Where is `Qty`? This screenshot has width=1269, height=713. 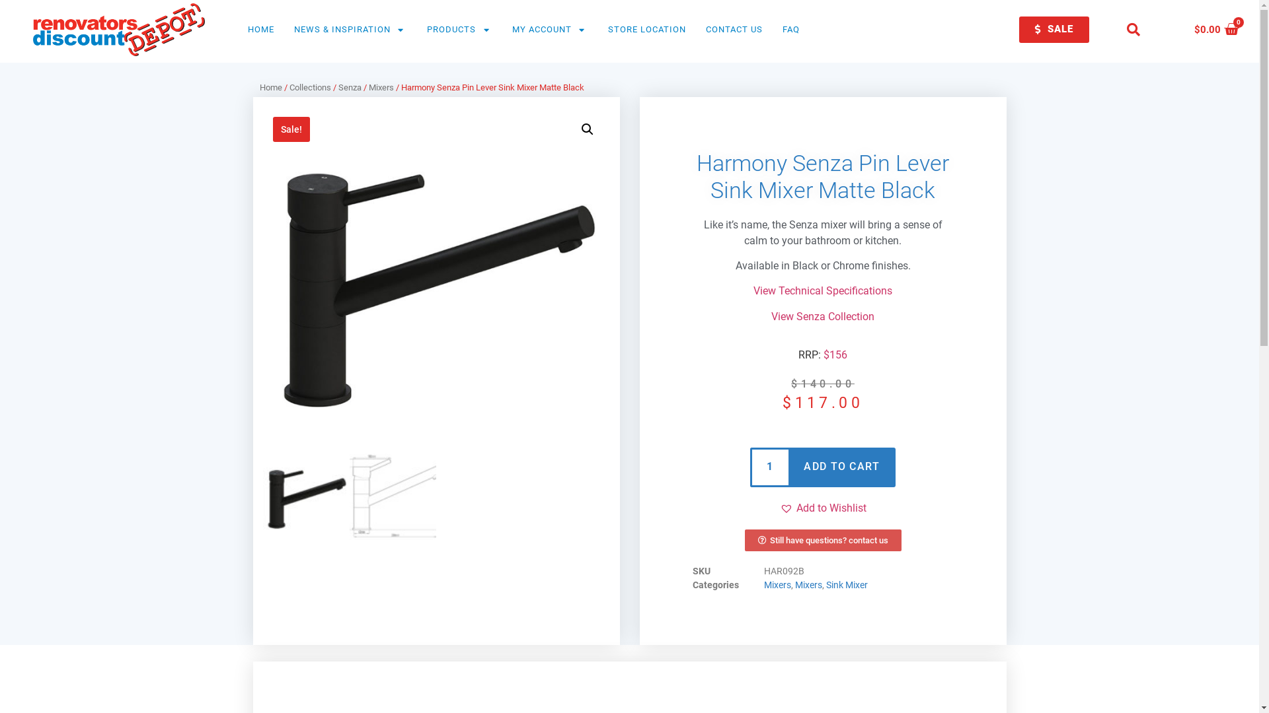
Qty is located at coordinates (769, 467).